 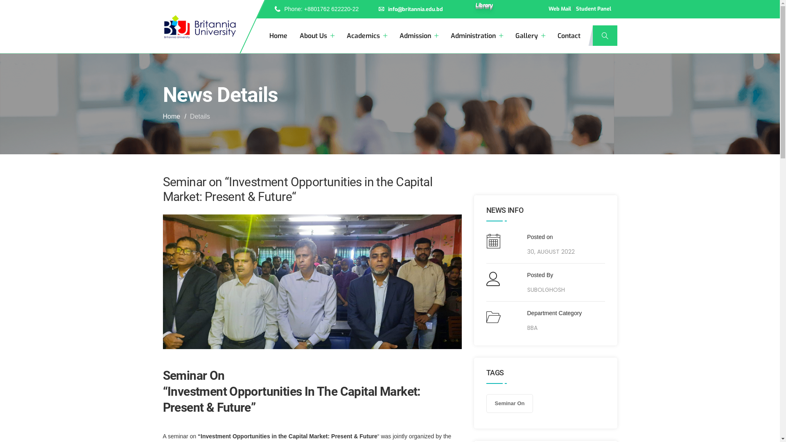 I want to click on Student Panel, so click(x=593, y=9).